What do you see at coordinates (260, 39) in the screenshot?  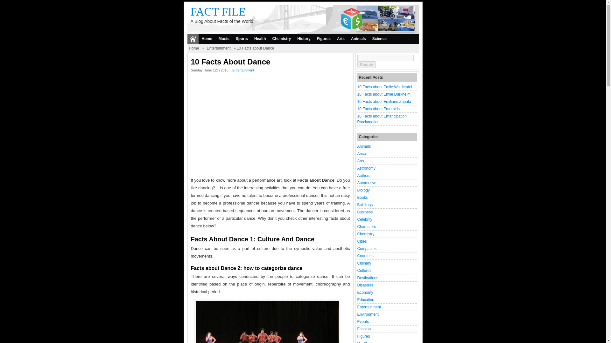 I see `Health` at bounding box center [260, 39].